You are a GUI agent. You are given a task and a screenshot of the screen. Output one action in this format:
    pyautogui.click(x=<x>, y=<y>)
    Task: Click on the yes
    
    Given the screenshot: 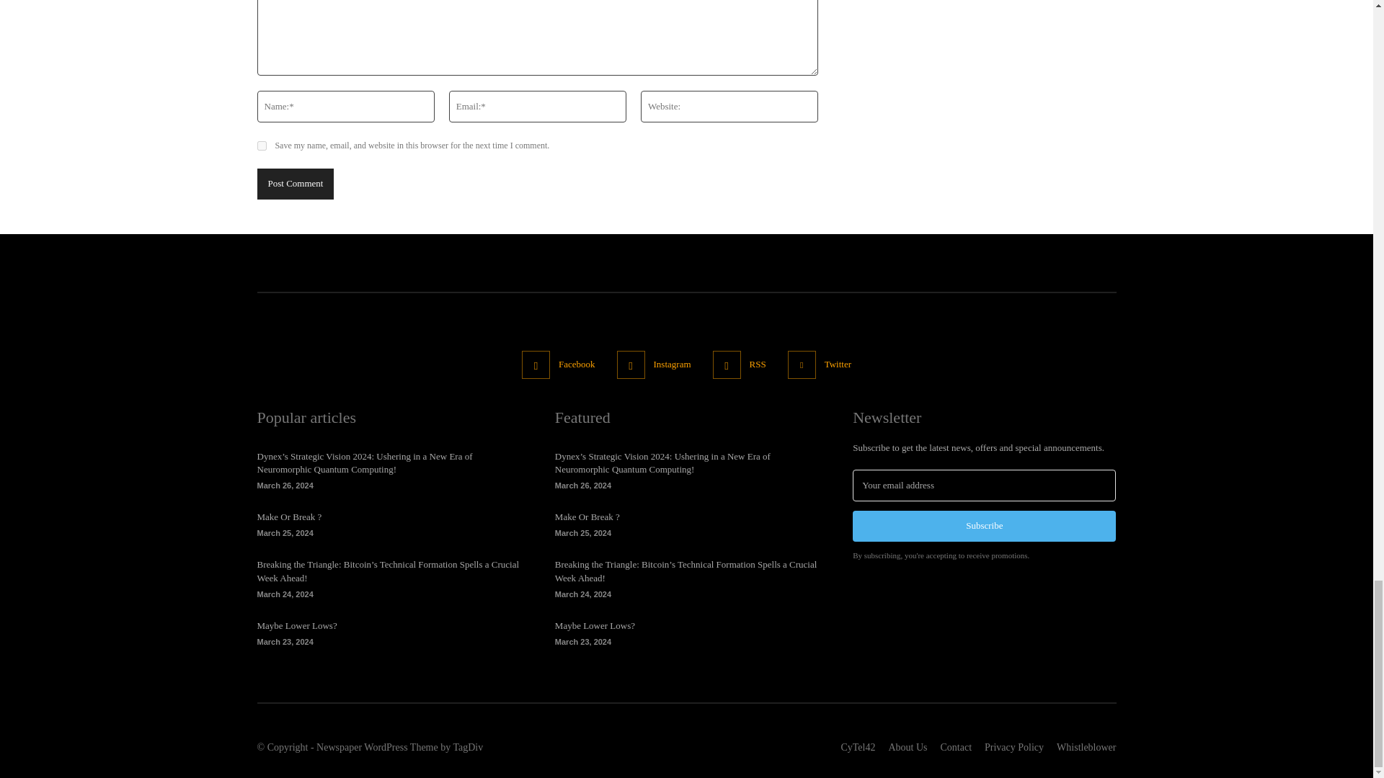 What is the action you would take?
    pyautogui.click(x=261, y=146)
    